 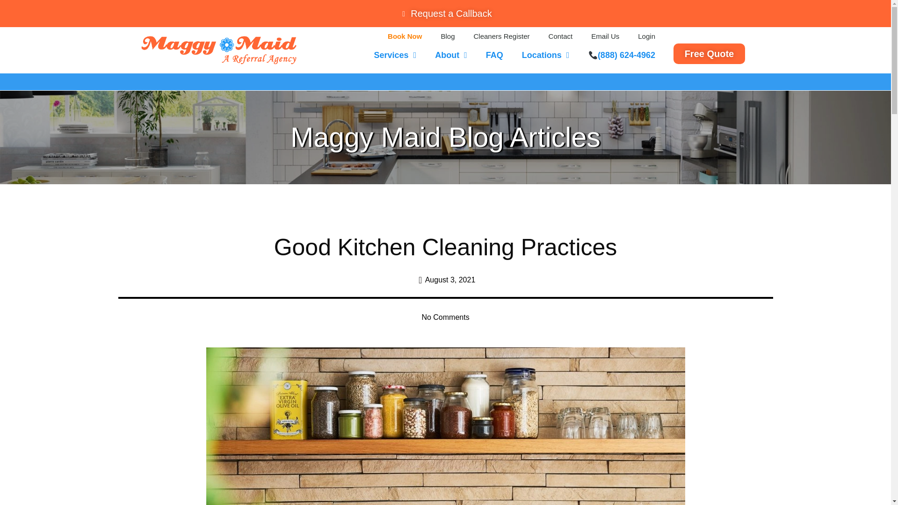 I want to click on Request a Callback, so click(x=445, y=13).